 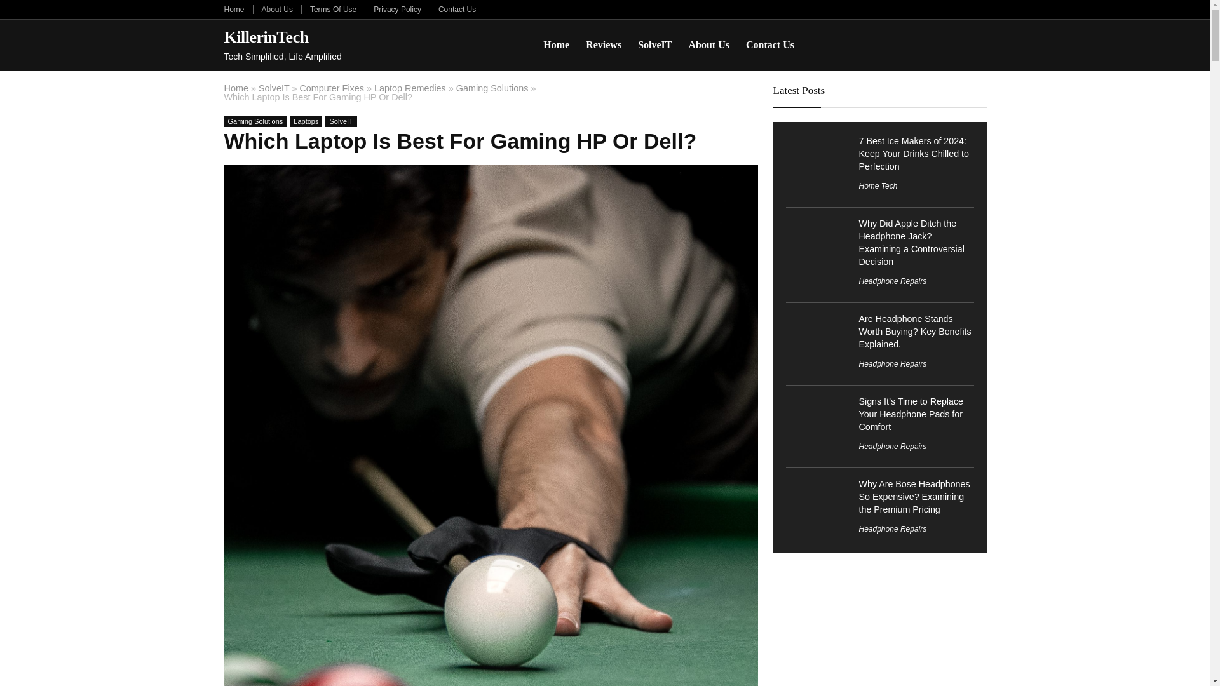 What do you see at coordinates (331, 88) in the screenshot?
I see `Computer Fixes` at bounding box center [331, 88].